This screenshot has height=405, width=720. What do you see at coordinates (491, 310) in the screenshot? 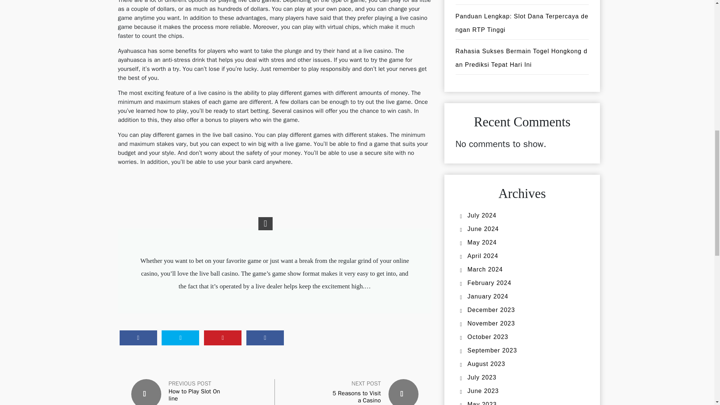
I see `December 2023` at bounding box center [491, 310].